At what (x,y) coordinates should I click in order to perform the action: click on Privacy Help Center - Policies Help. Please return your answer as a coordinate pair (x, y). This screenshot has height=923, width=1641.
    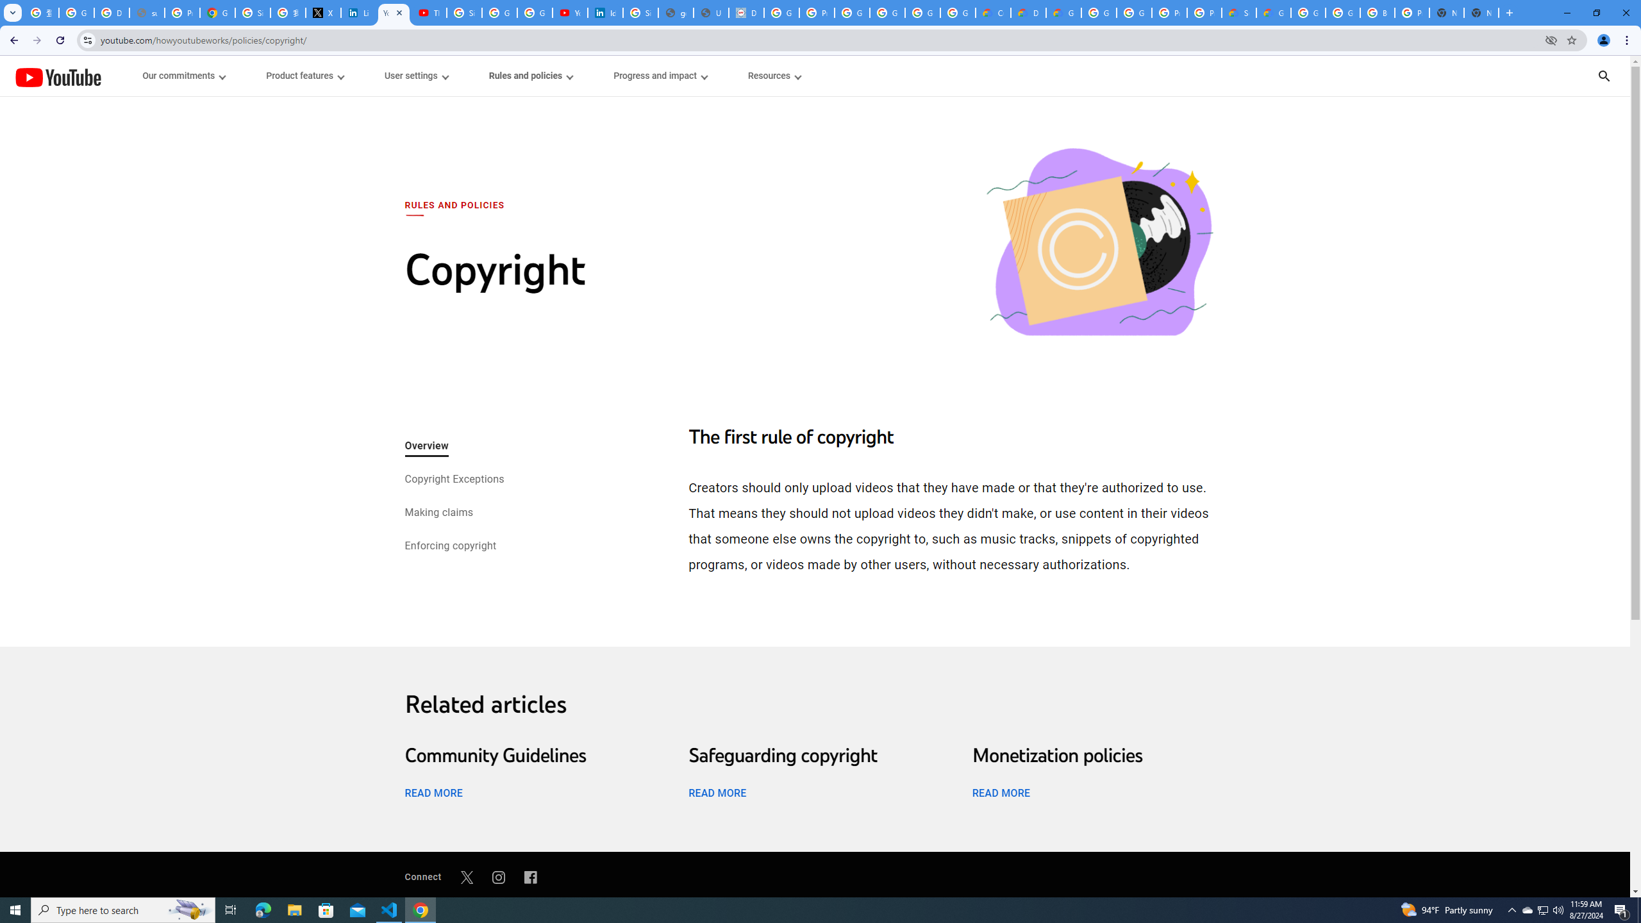
    Looking at the image, I should click on (182, 13).